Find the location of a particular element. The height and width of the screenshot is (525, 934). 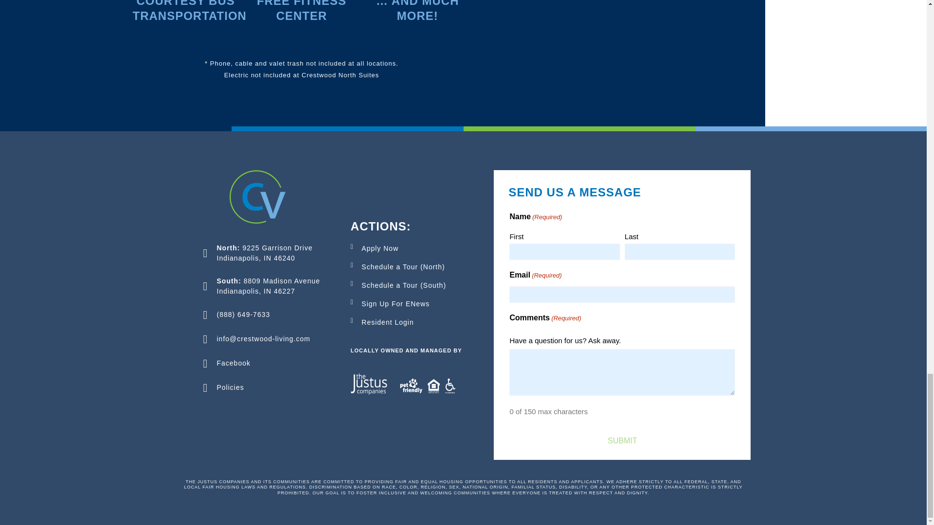

North: 9225 Garrison Drive Indianapolis, IN 46240 is located at coordinates (262, 253).